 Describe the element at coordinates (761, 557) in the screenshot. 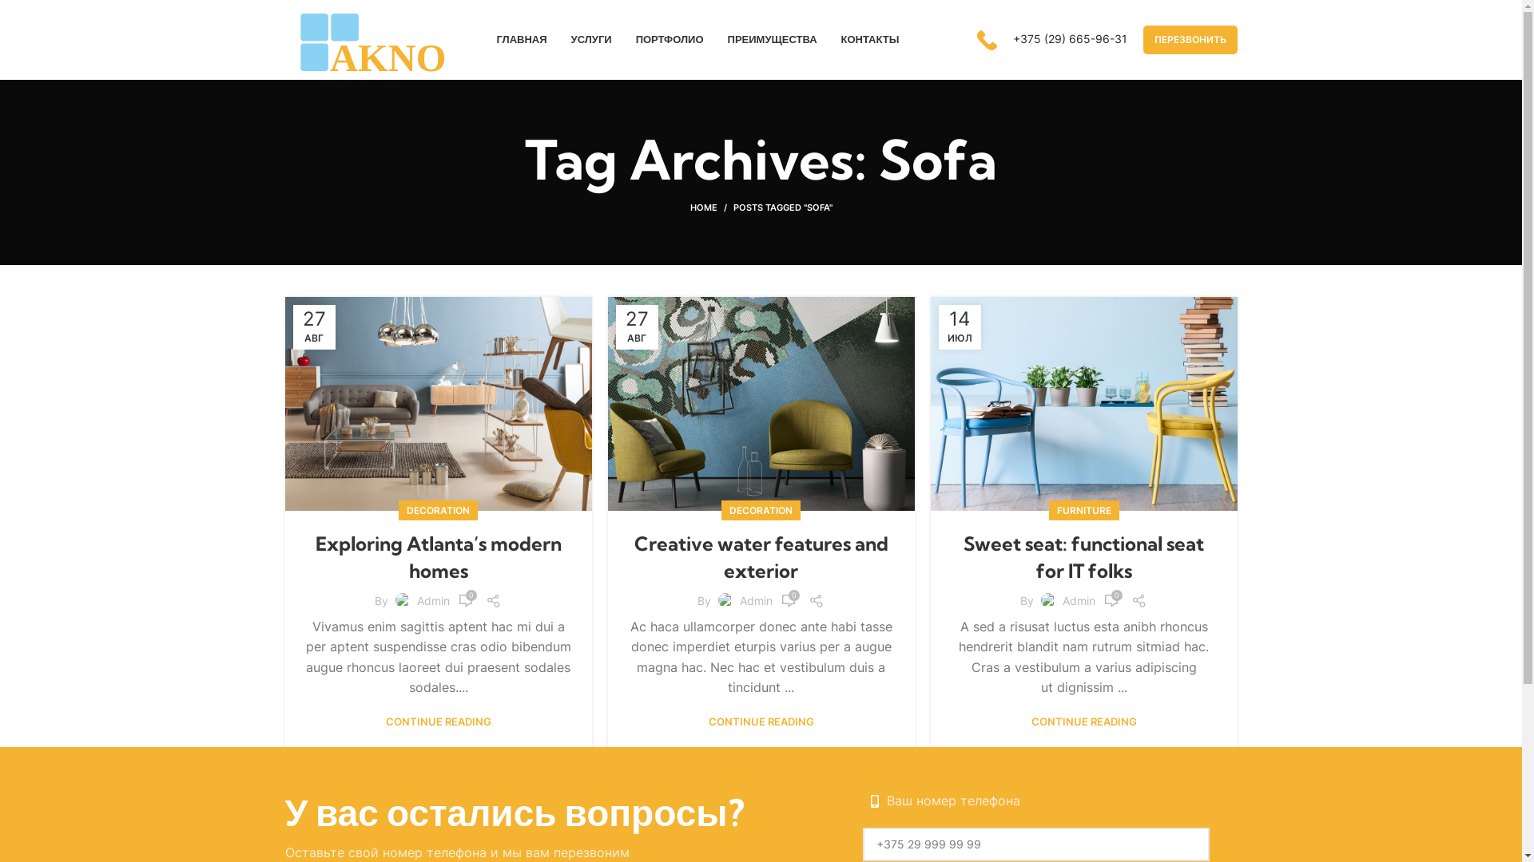

I see `Creative water features and exterior` at that location.